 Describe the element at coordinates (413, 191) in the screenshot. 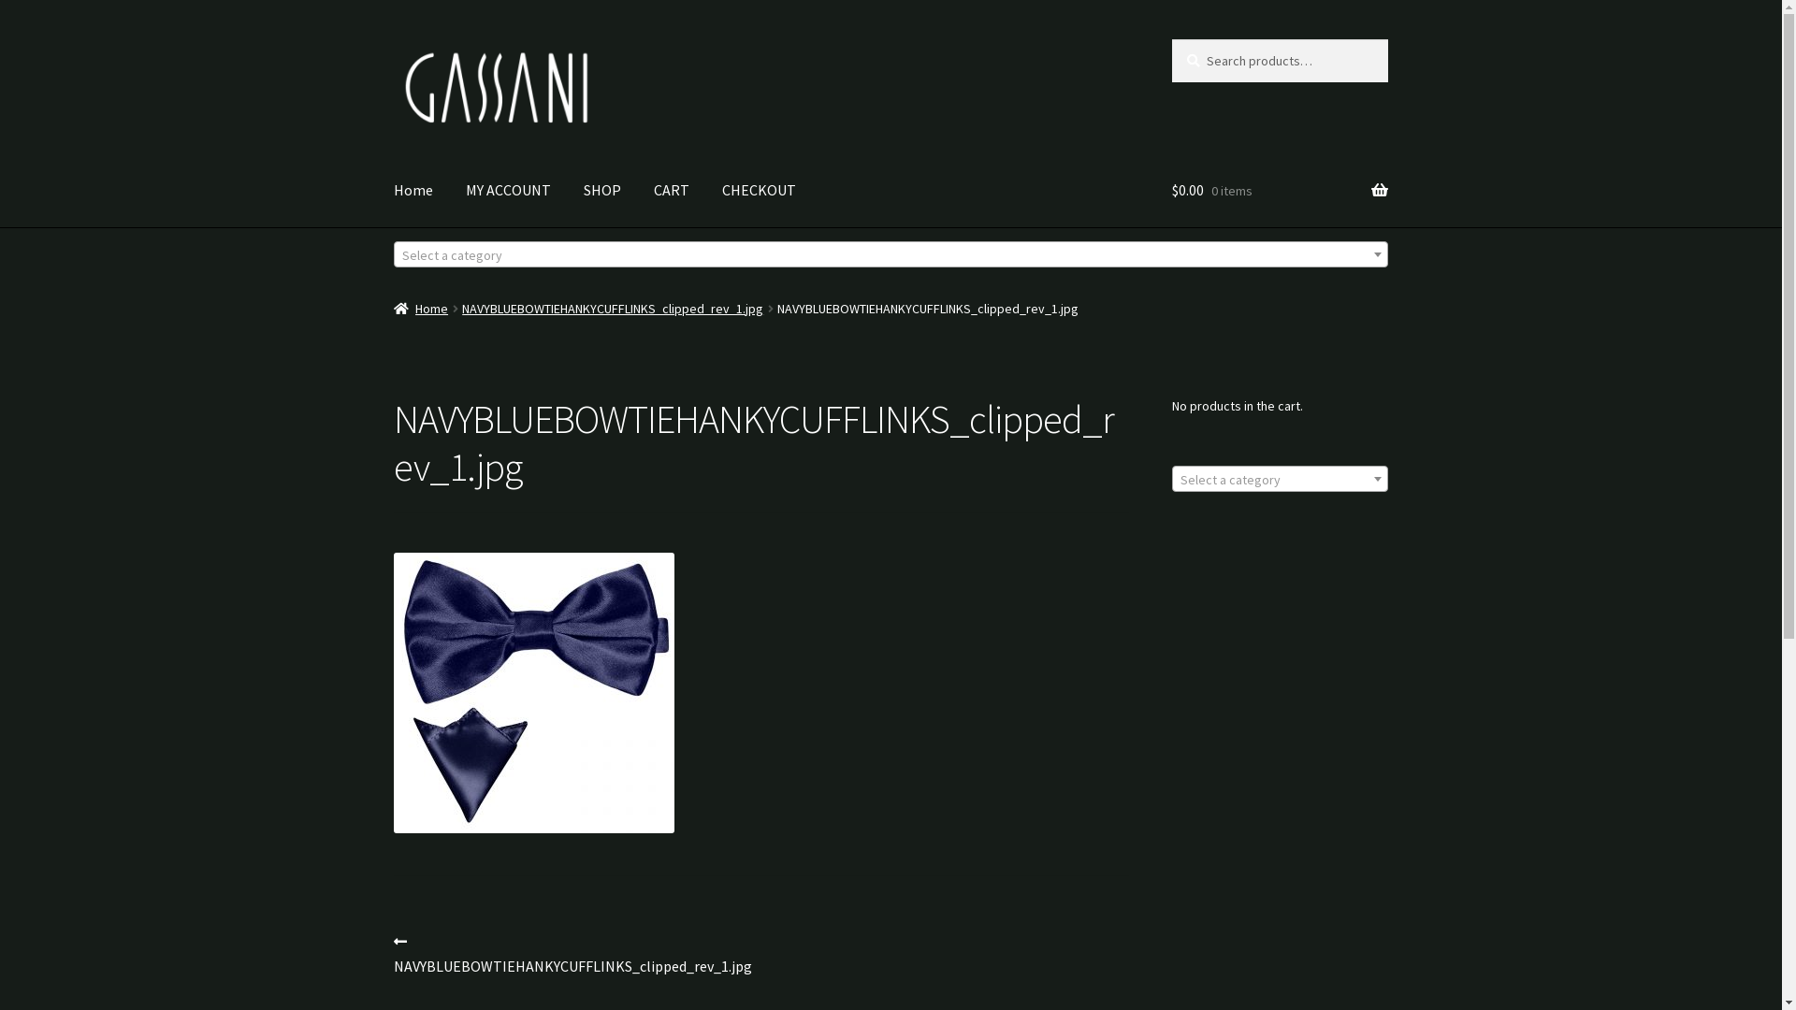

I see `Home` at that location.